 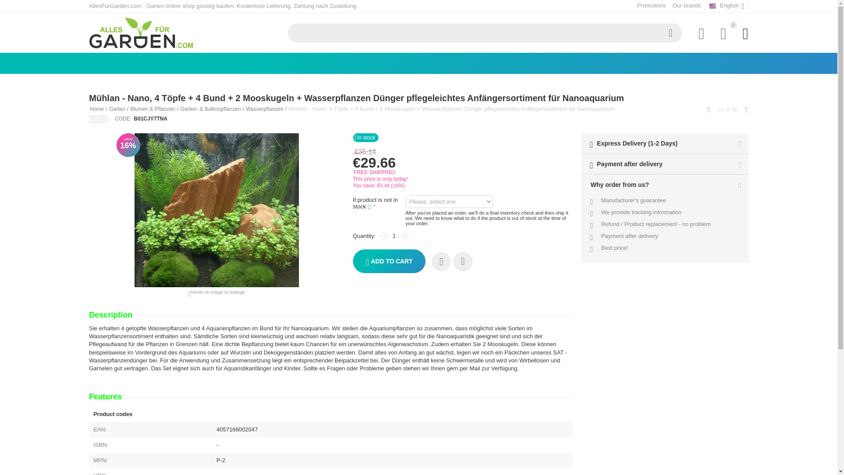 What do you see at coordinates (634, 201) in the screenshot?
I see `The guarantee for all products in our store is 12 months.` at bounding box center [634, 201].